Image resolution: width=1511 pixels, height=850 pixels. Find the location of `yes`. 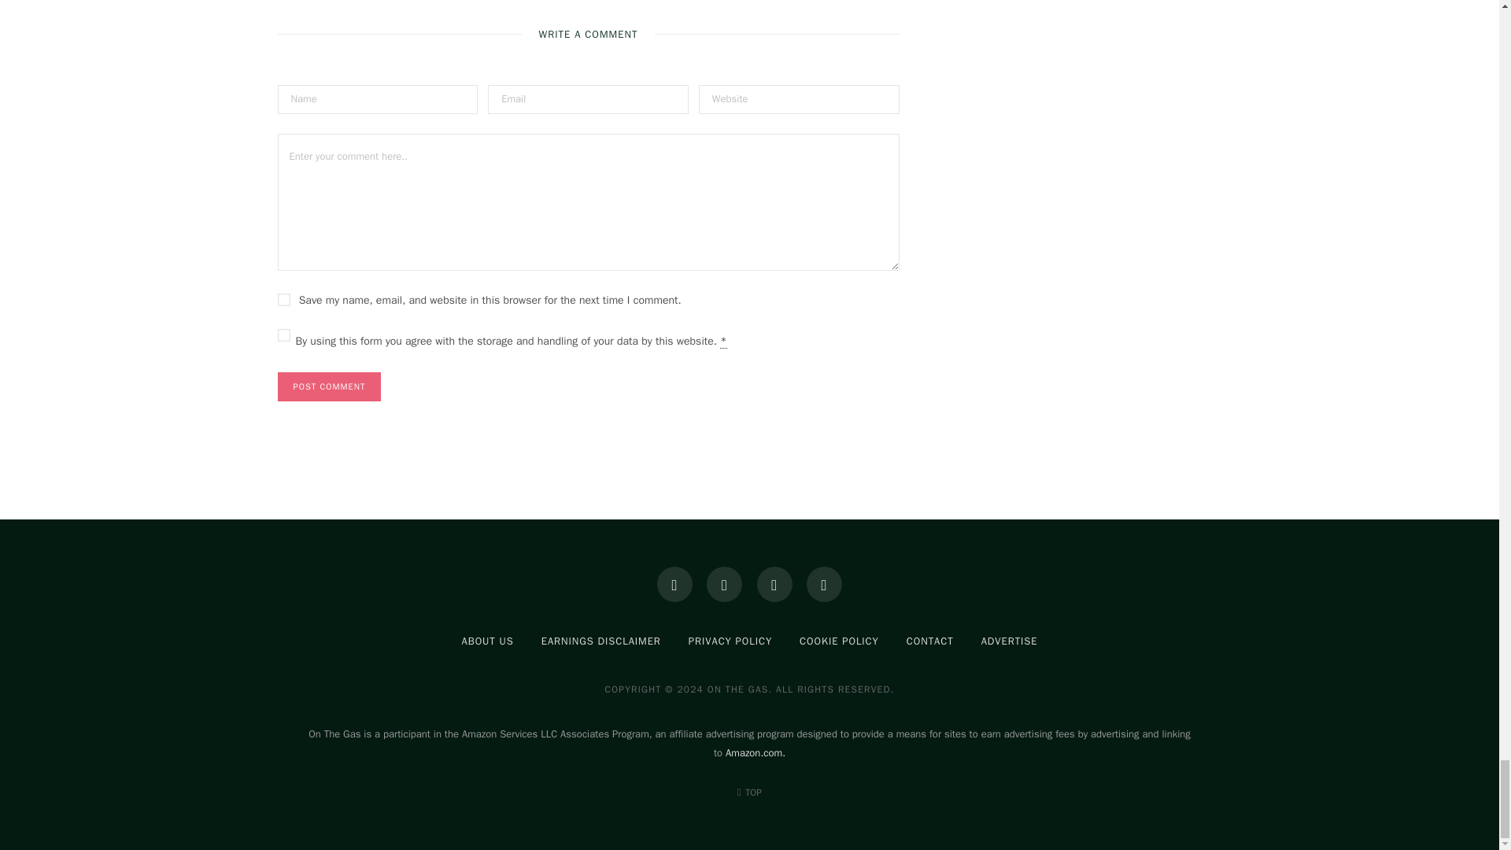

yes is located at coordinates (283, 299).